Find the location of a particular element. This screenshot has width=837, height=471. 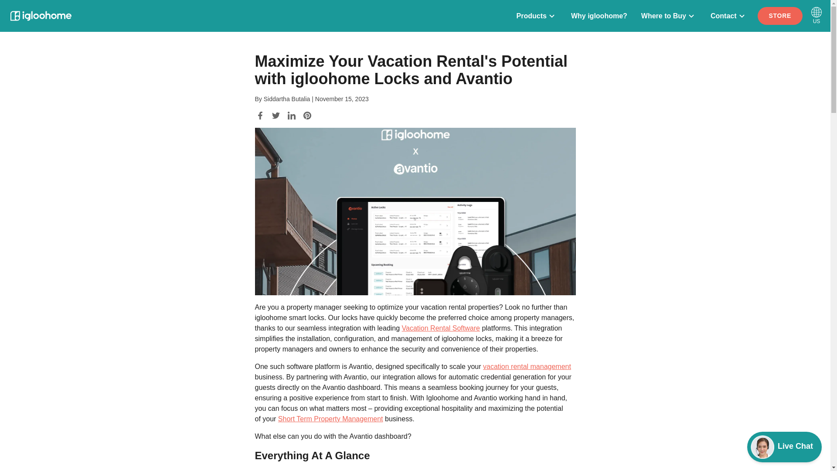

Why igloohome? is located at coordinates (599, 16).